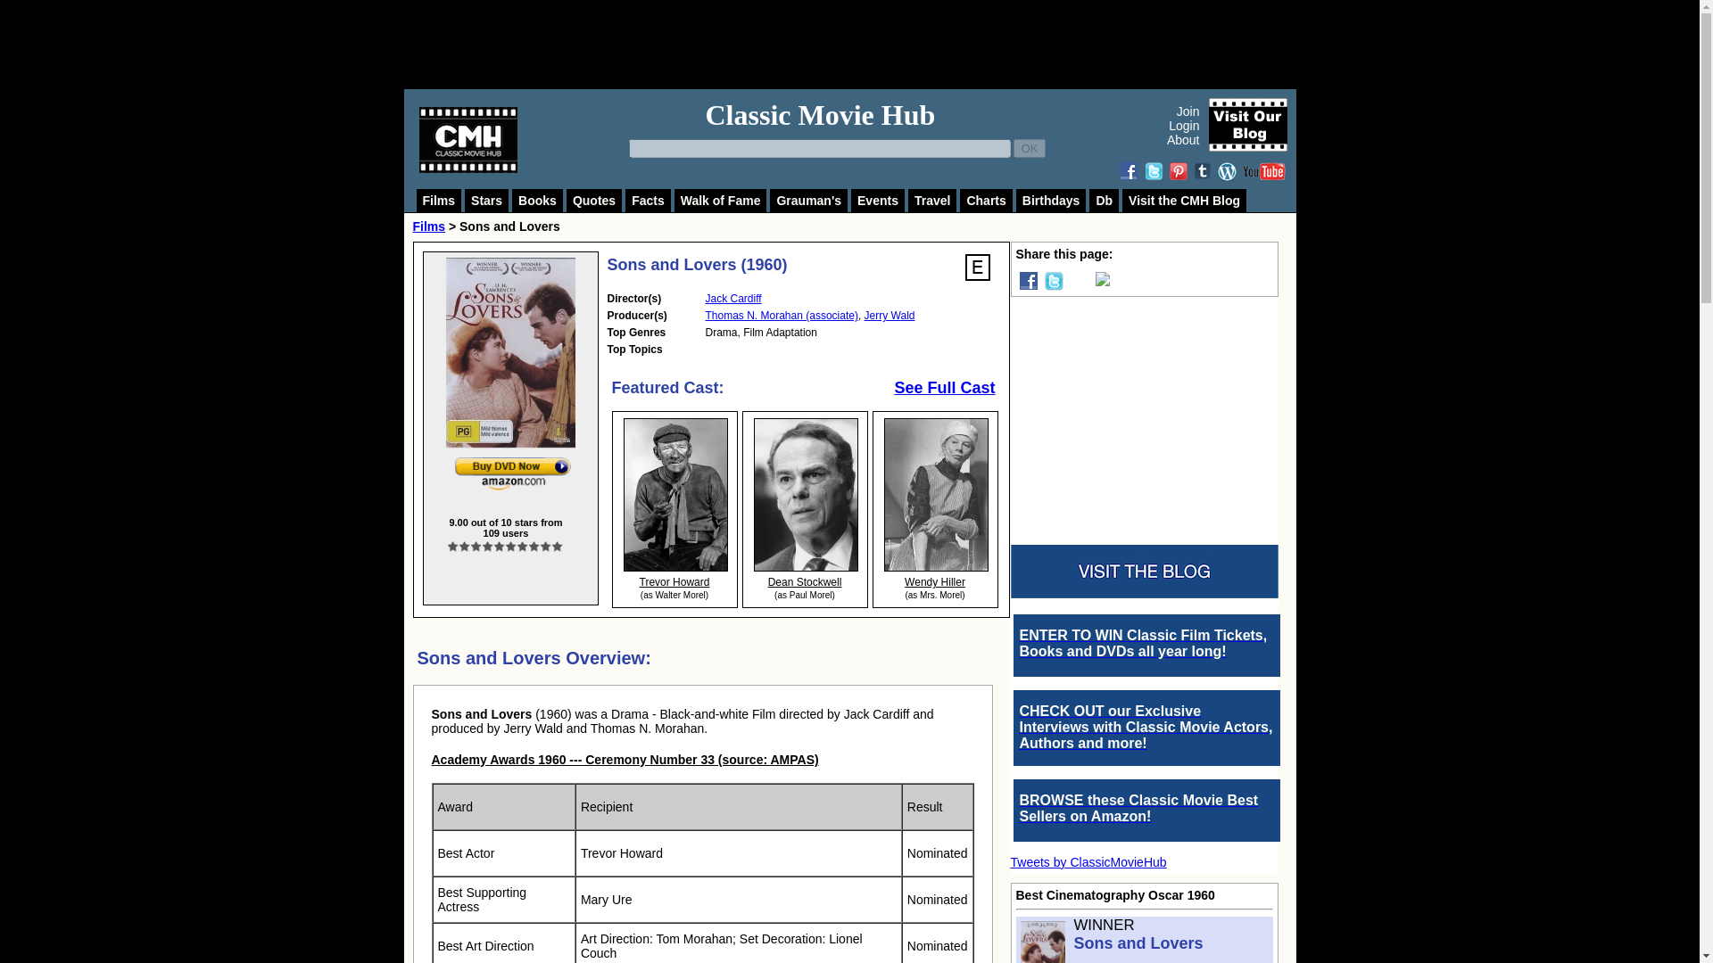 Image resolution: width=1713 pixels, height=963 pixels. Describe the element at coordinates (594, 200) in the screenshot. I see `Quotes` at that location.